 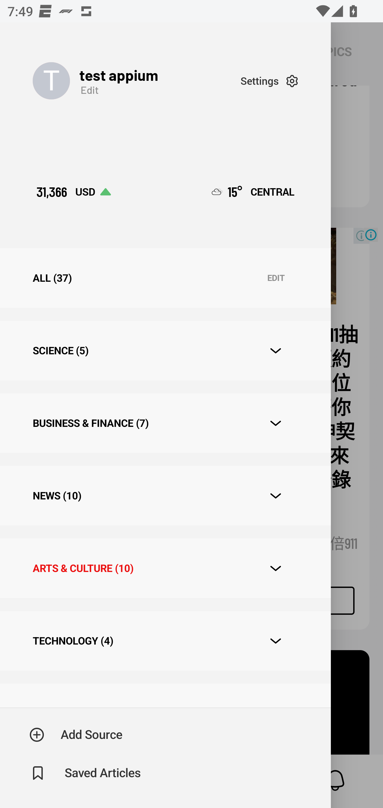 What do you see at coordinates (165, 423) in the screenshot?
I see `BUSINESS & FINANCE  (7) Expand Button` at bounding box center [165, 423].